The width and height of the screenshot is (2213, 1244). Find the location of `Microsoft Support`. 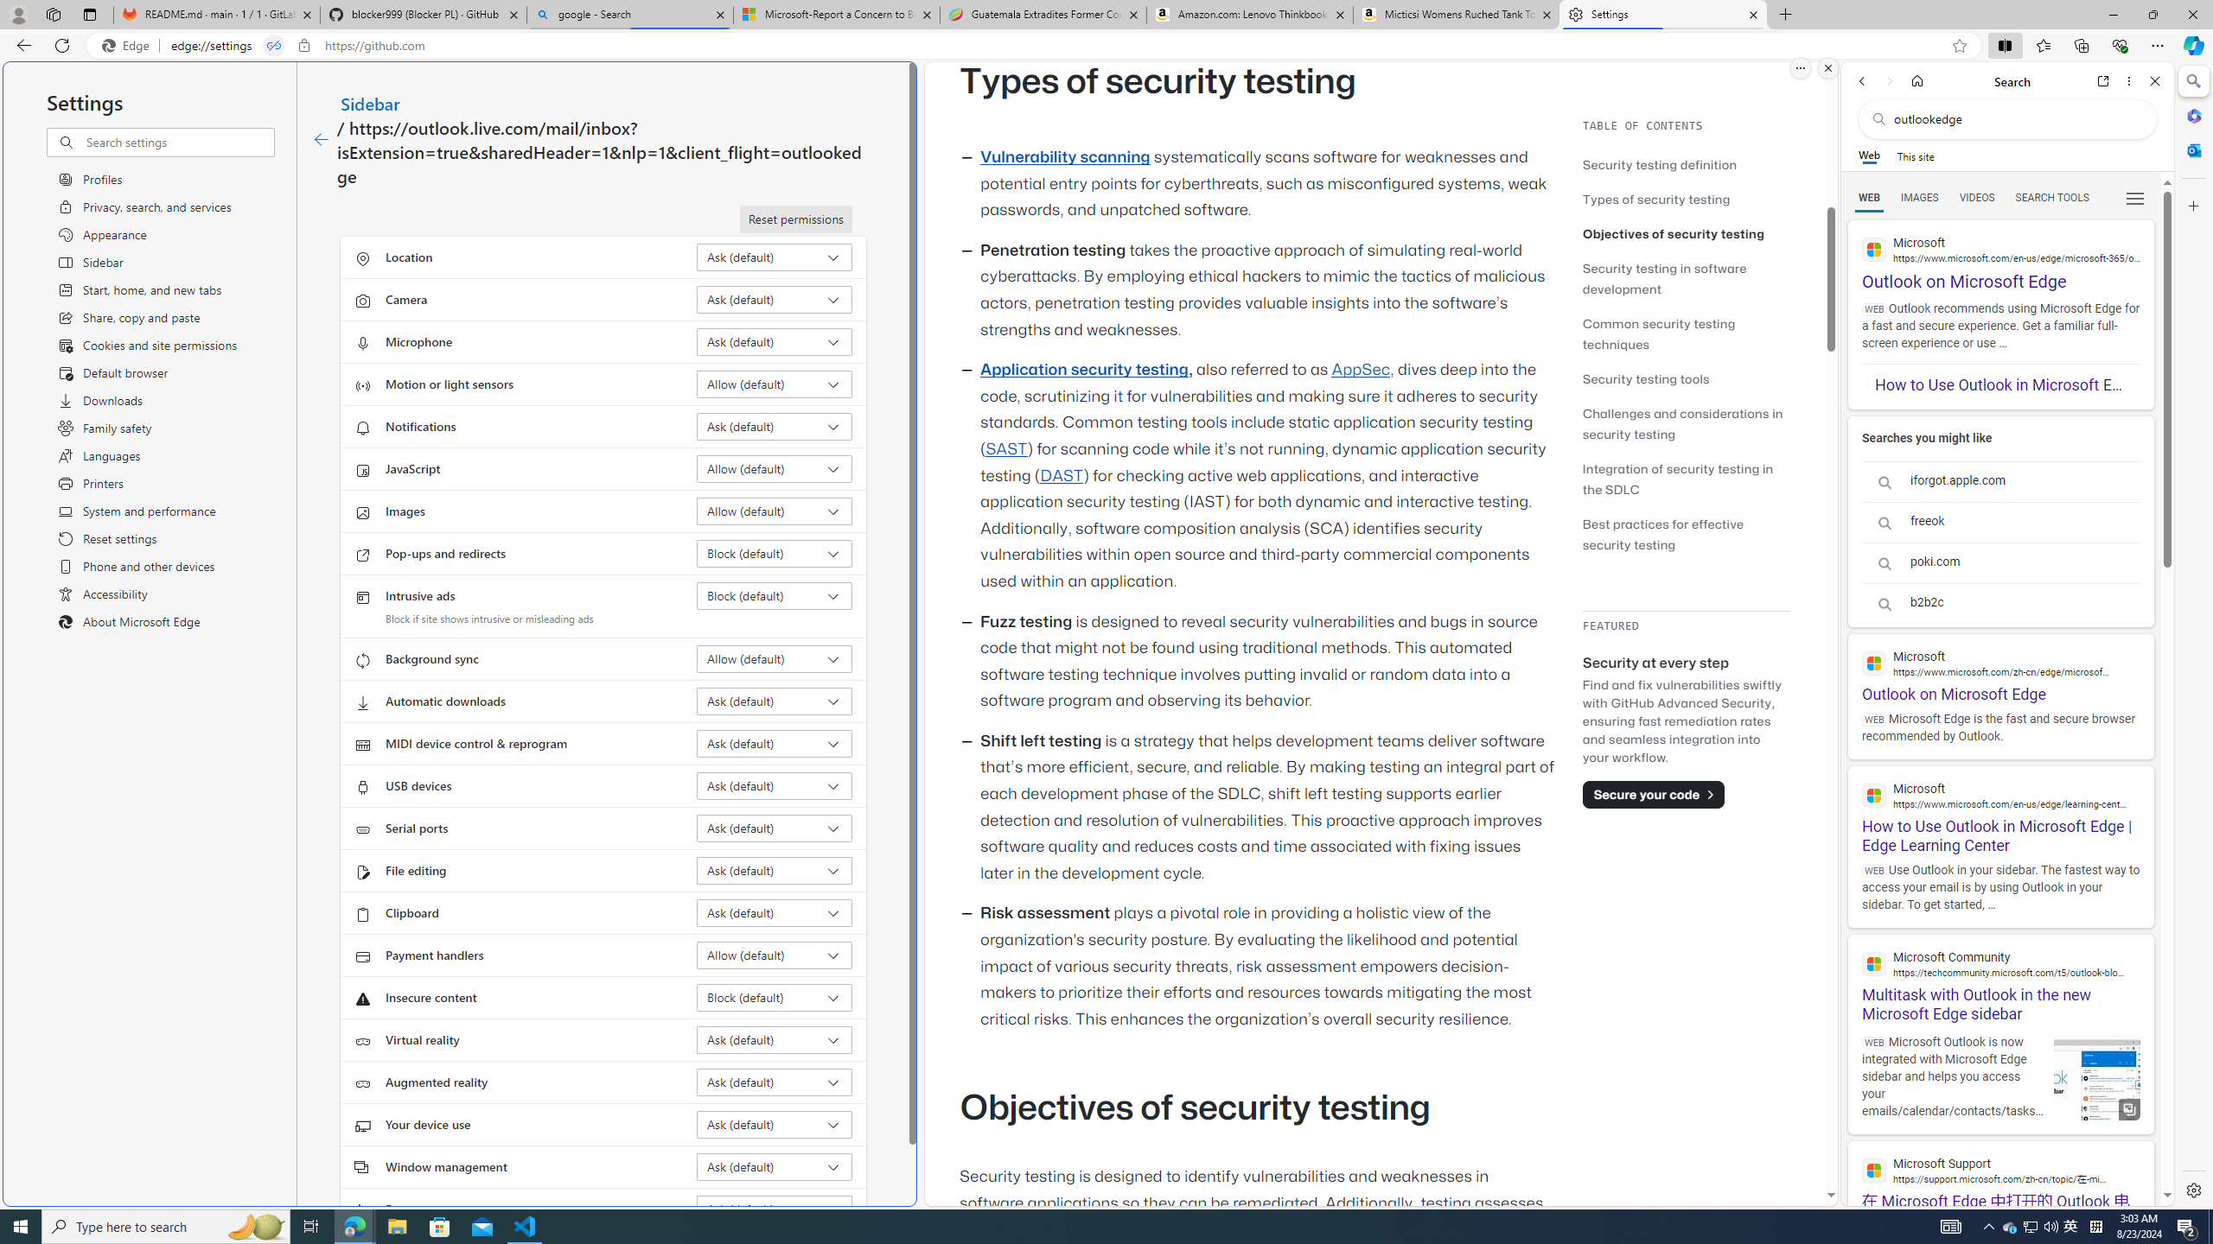

Microsoft Support is located at coordinates (2000, 1170).